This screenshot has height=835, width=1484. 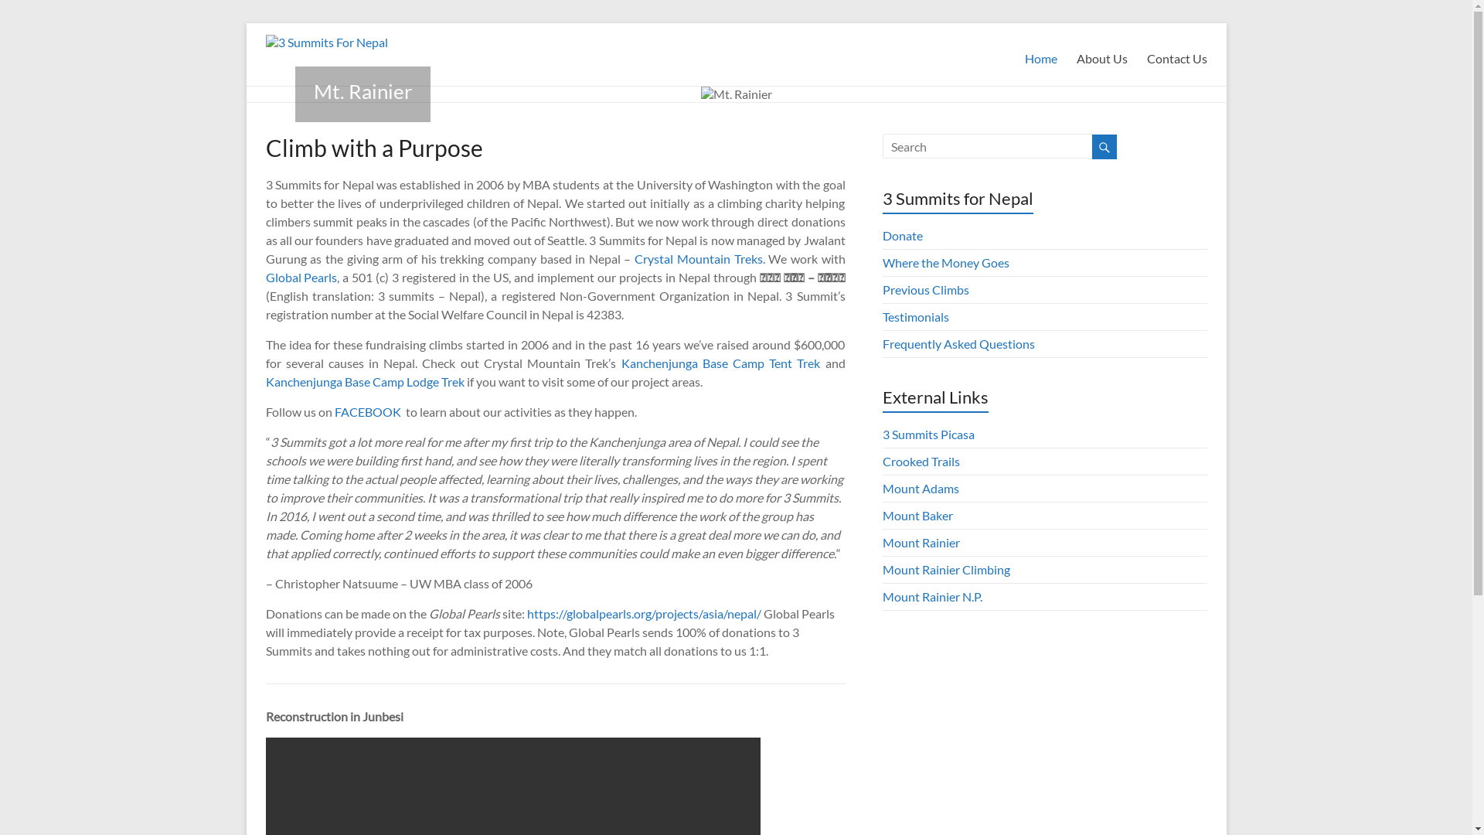 What do you see at coordinates (958, 343) in the screenshot?
I see `Frequently Asked Questions` at bounding box center [958, 343].